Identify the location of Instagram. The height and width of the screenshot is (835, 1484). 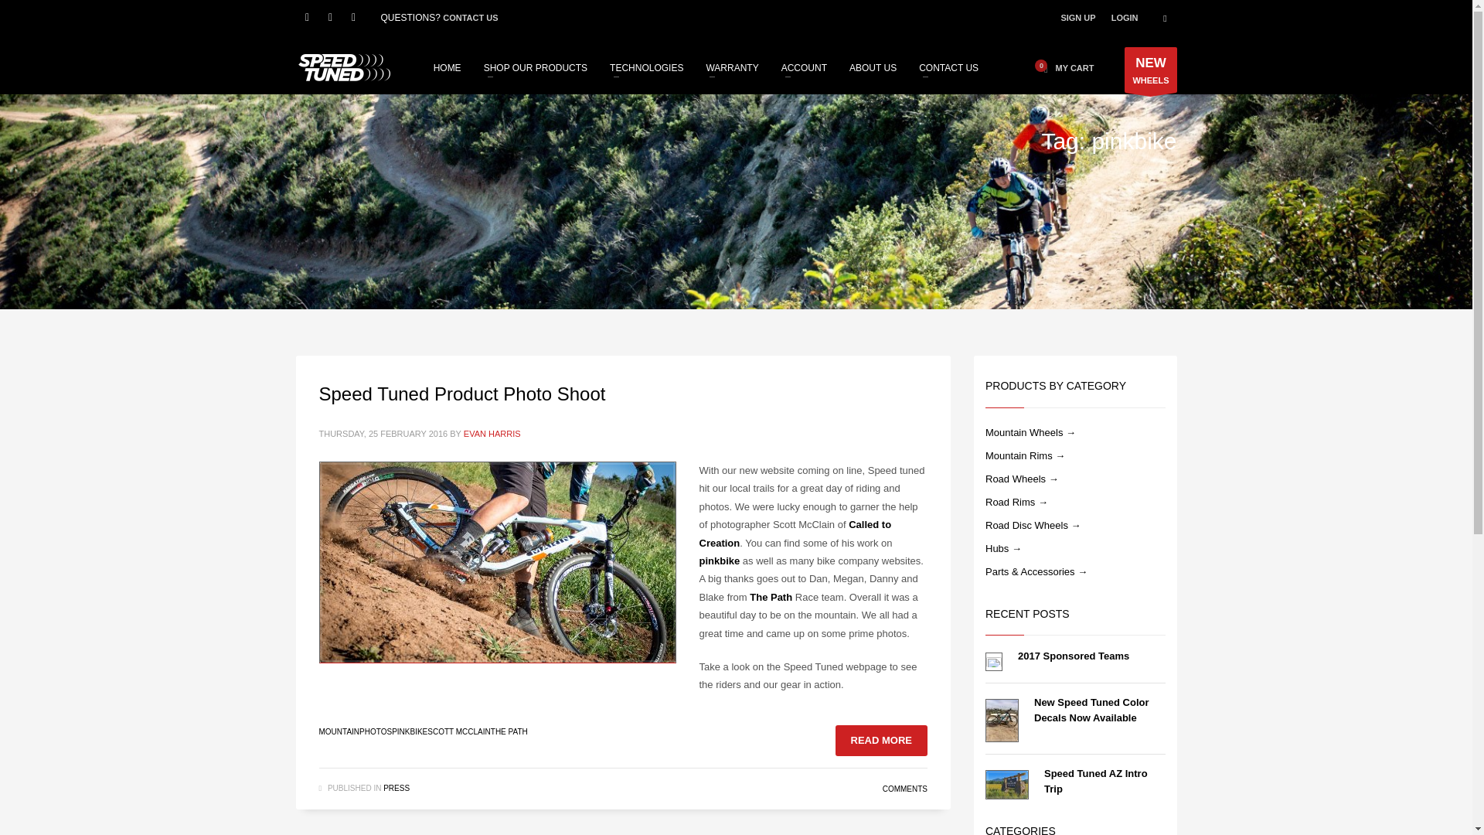
(352, 17).